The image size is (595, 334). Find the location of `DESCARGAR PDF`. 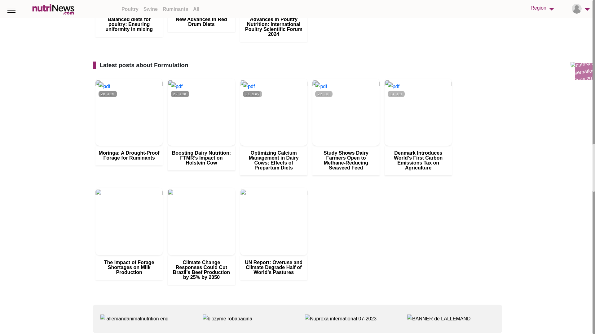

DESCARGAR PDF is located at coordinates (104, 86).